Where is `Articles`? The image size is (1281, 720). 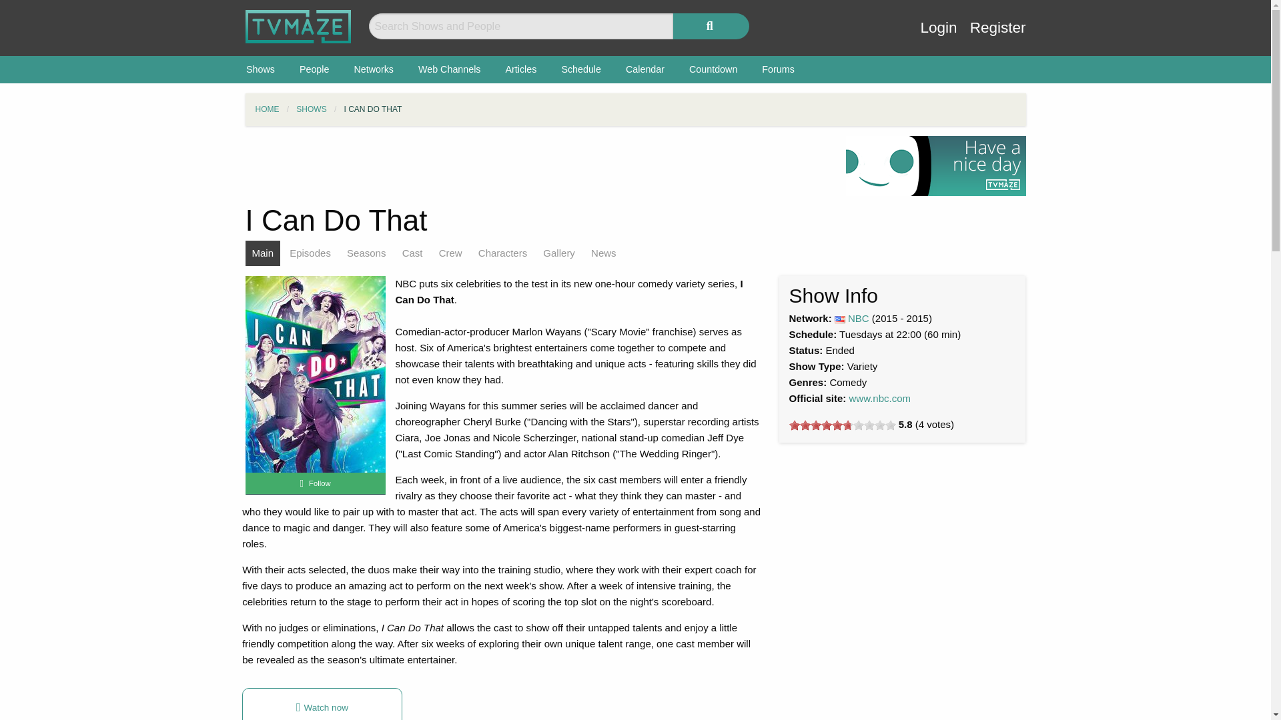 Articles is located at coordinates (521, 69).